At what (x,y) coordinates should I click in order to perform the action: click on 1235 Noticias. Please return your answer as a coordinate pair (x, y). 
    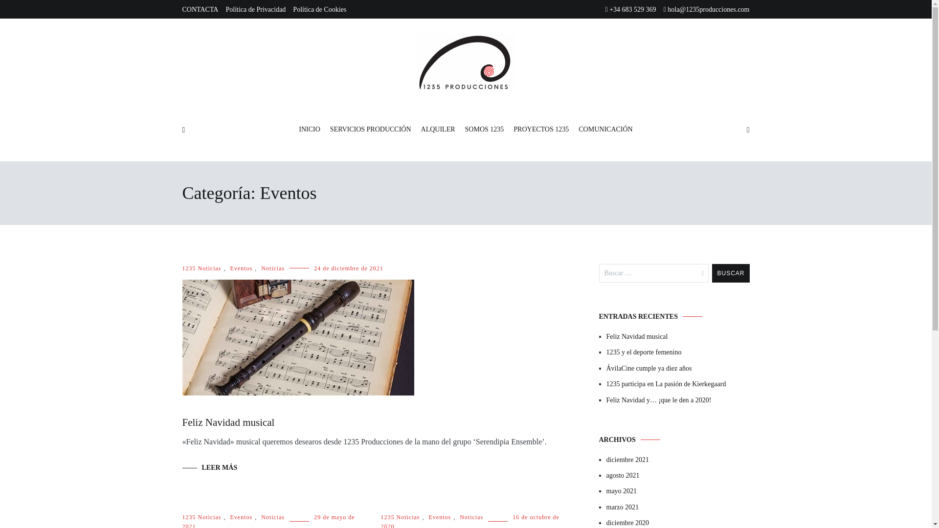
    Looking at the image, I should click on (400, 517).